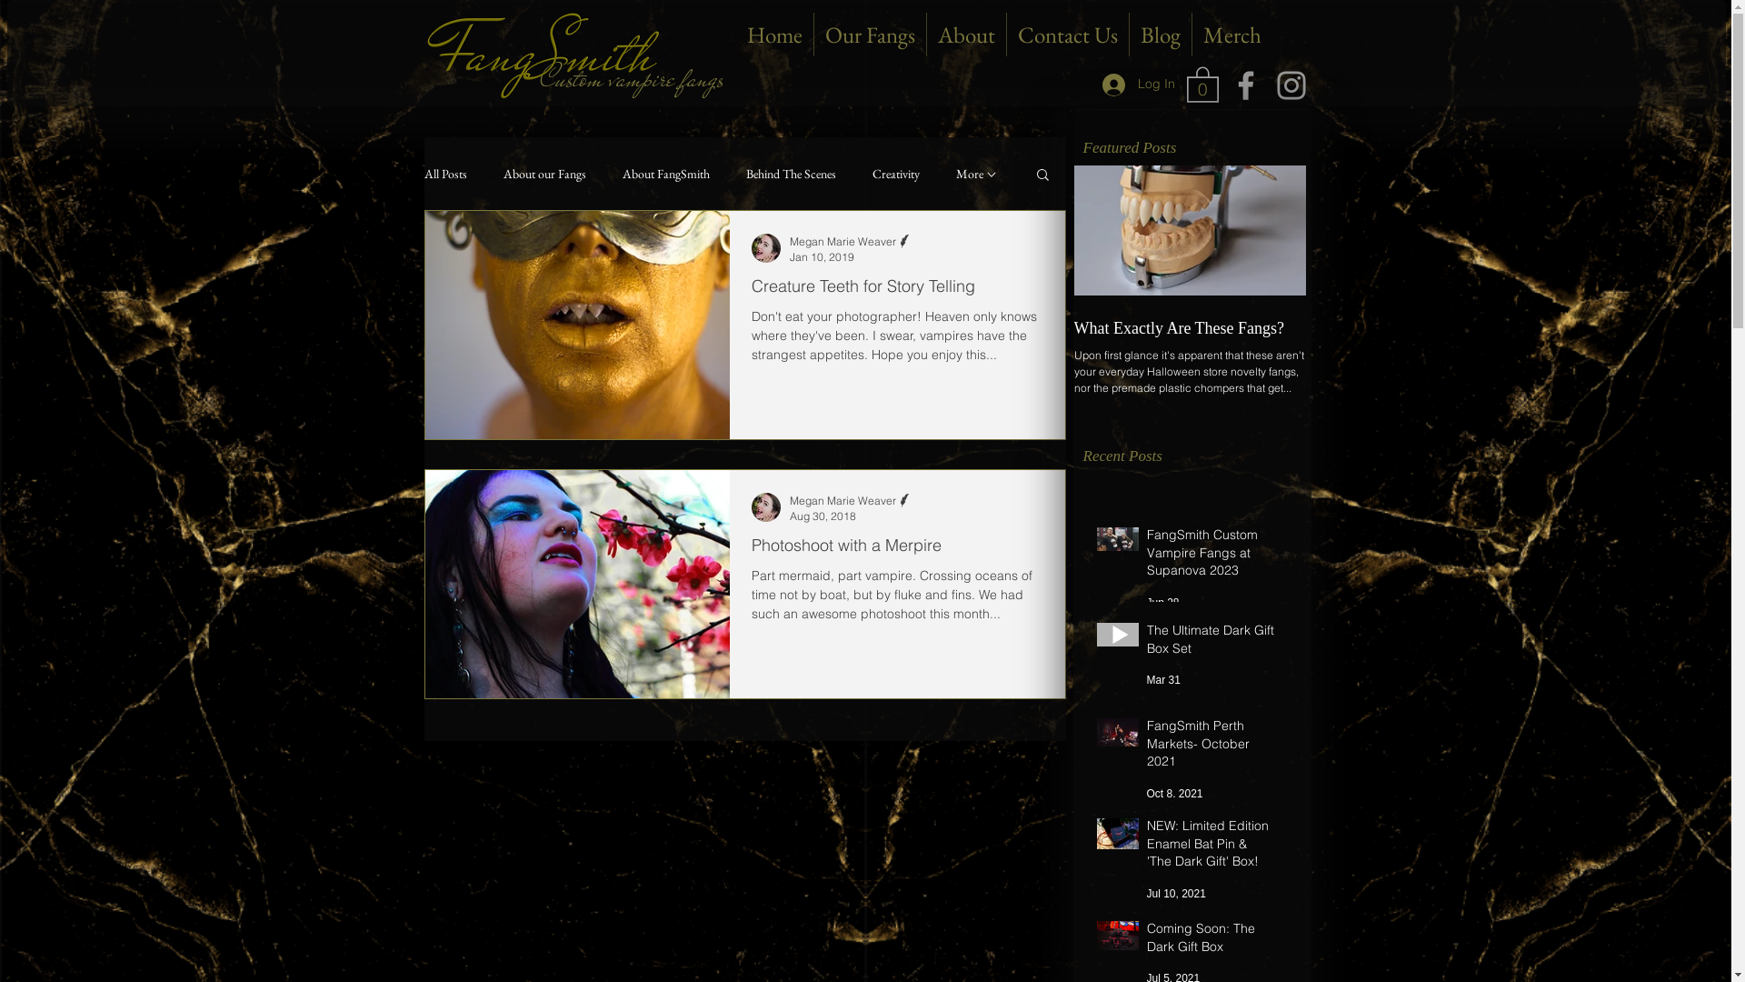  I want to click on FangSmith Custom Vampire Fangs at Supanova 2023, so click(1211, 556).